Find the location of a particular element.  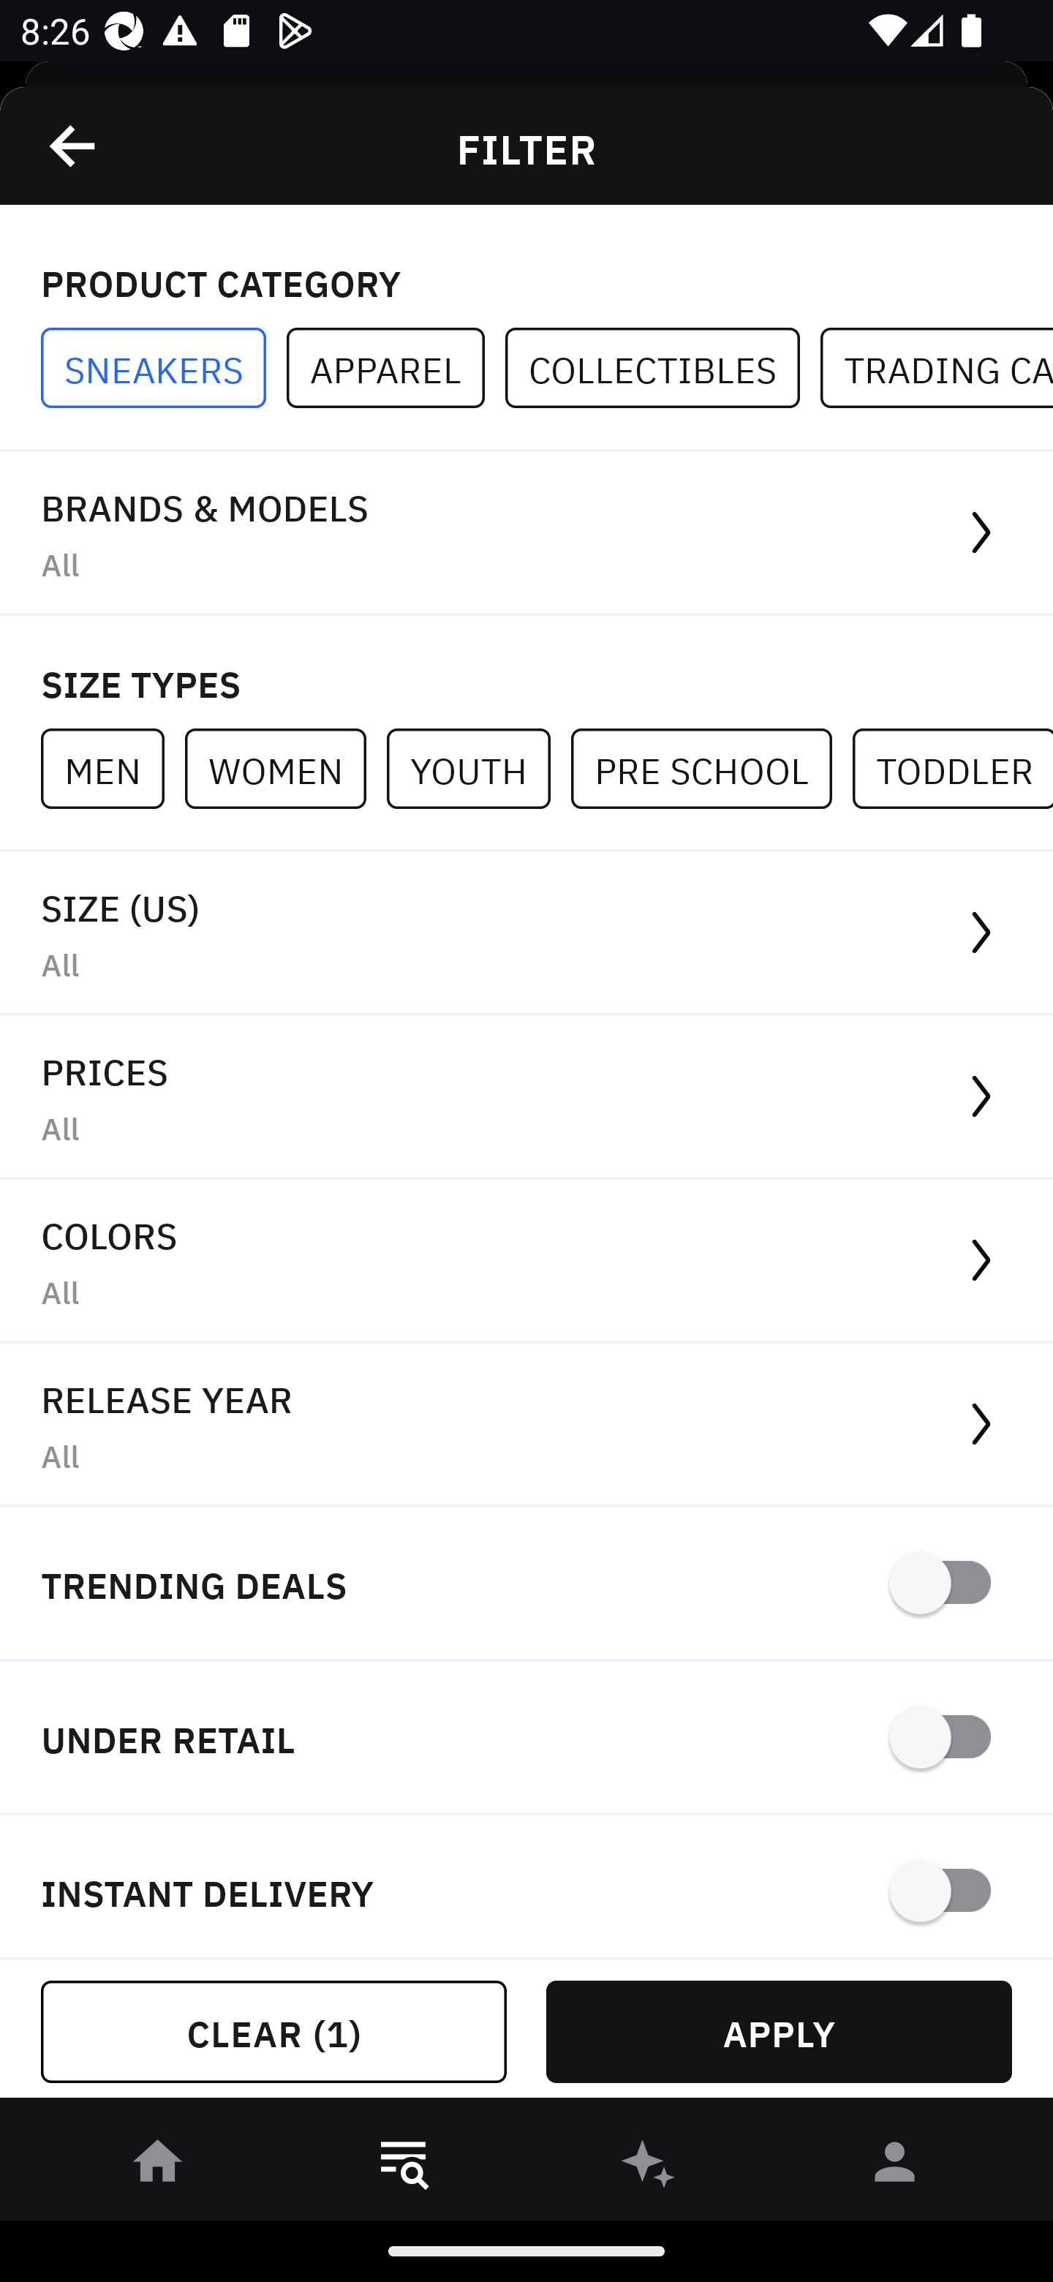

TRADING CARDS is located at coordinates (936, 369).